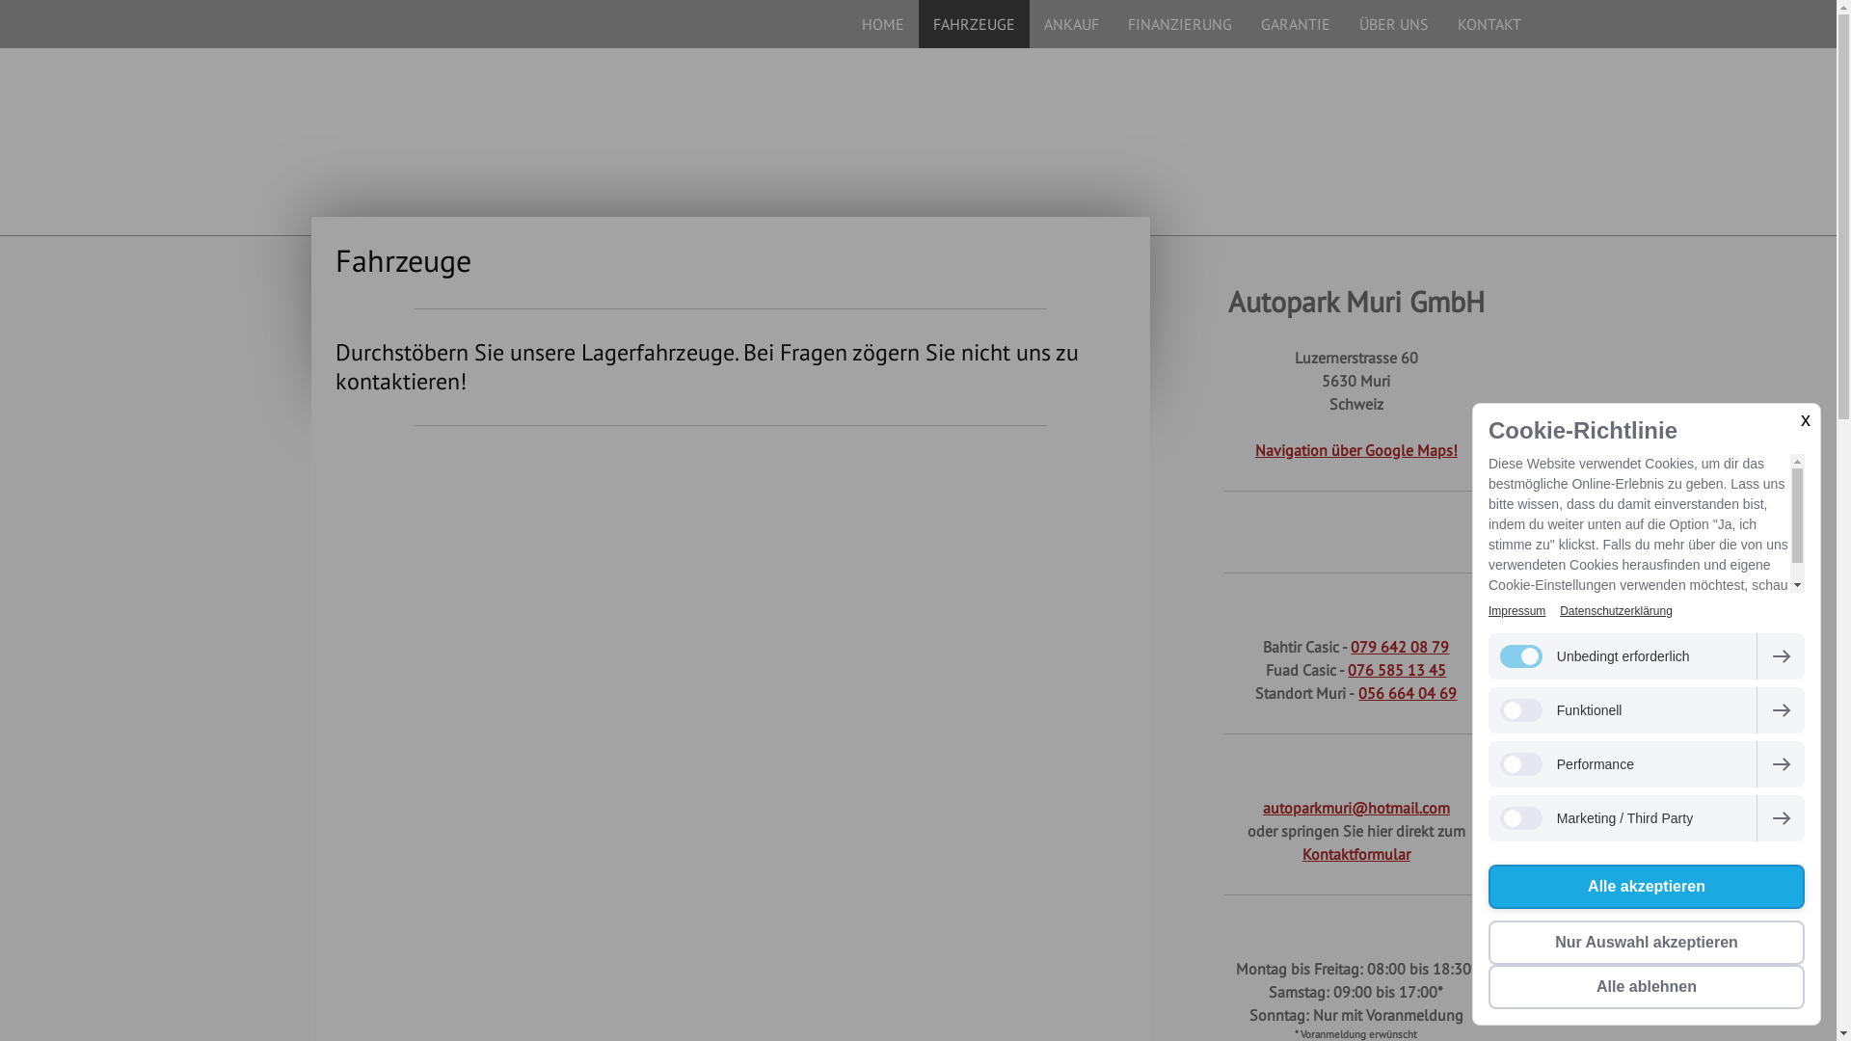 This screenshot has height=1041, width=1851. Describe the element at coordinates (1397, 670) in the screenshot. I see `076 585 13 45` at that location.